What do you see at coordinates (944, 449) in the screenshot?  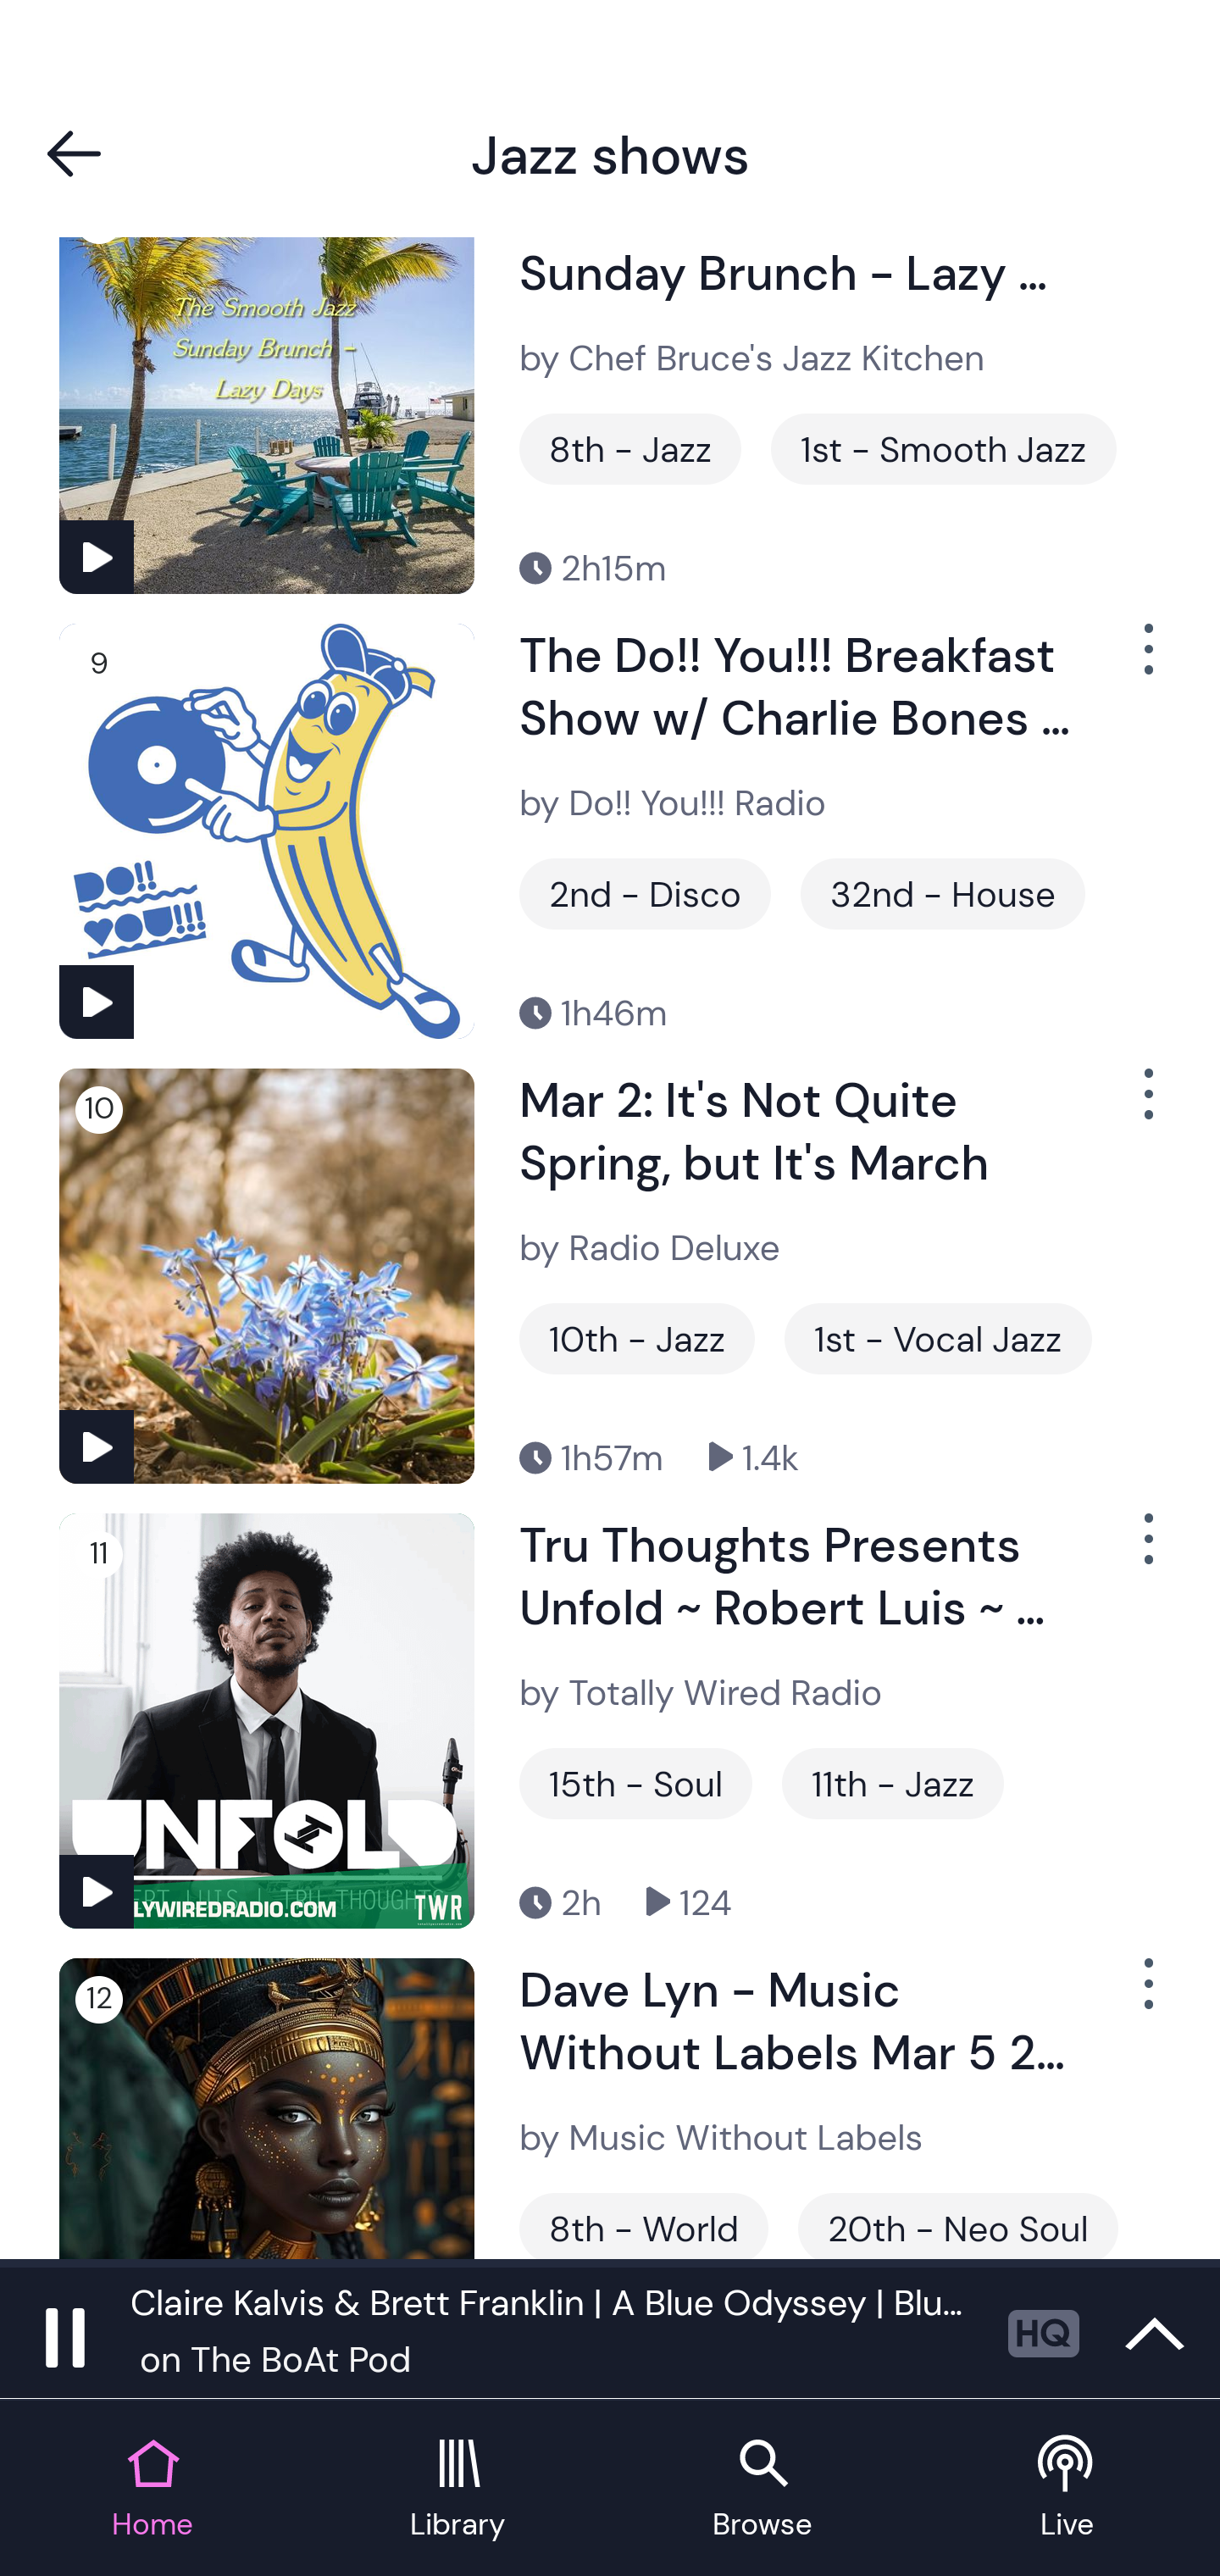 I see `1st - Smooth Jazz` at bounding box center [944, 449].